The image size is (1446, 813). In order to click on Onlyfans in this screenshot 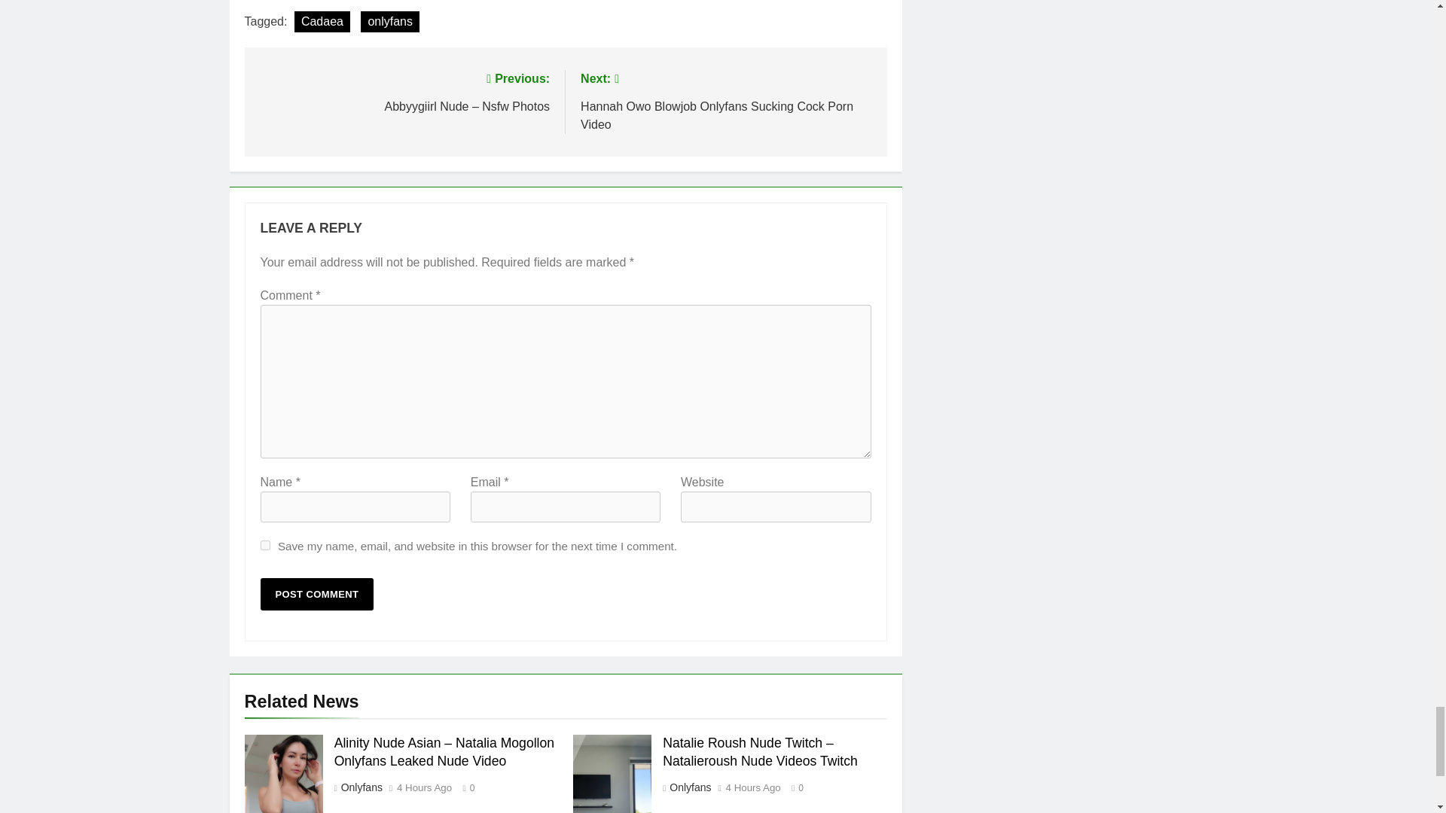, I will do `click(688, 787)`.